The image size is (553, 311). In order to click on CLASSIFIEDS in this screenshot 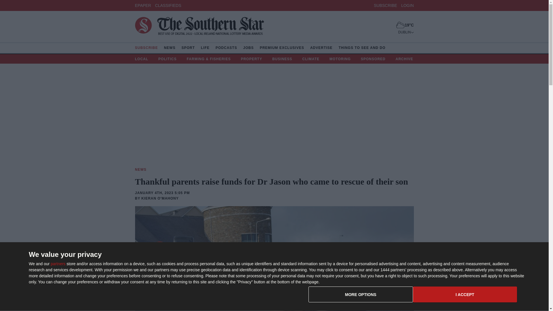, I will do `click(58, 264)`.